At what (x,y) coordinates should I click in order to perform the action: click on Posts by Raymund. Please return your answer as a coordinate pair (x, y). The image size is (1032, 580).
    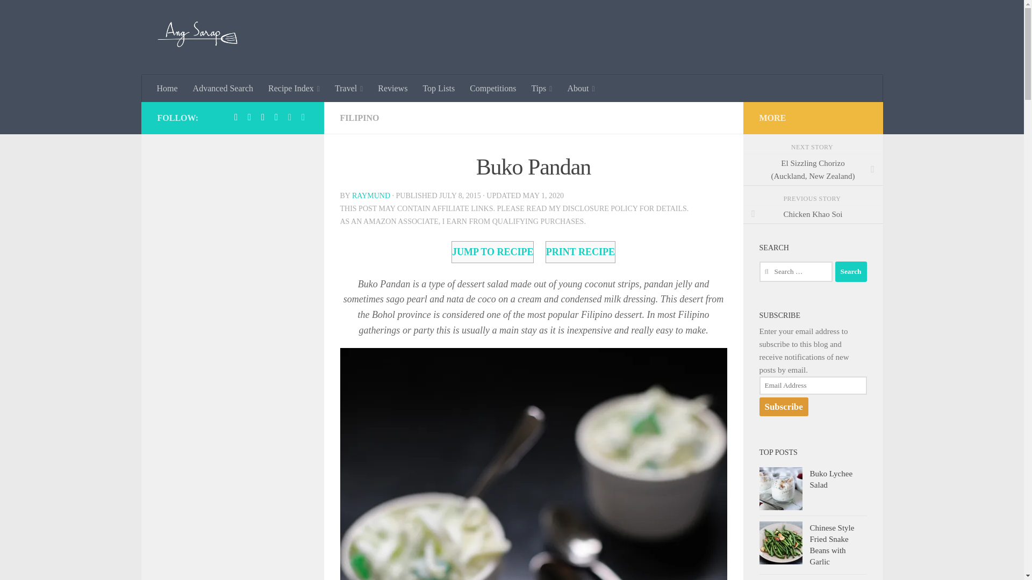
    Looking at the image, I should click on (371, 195).